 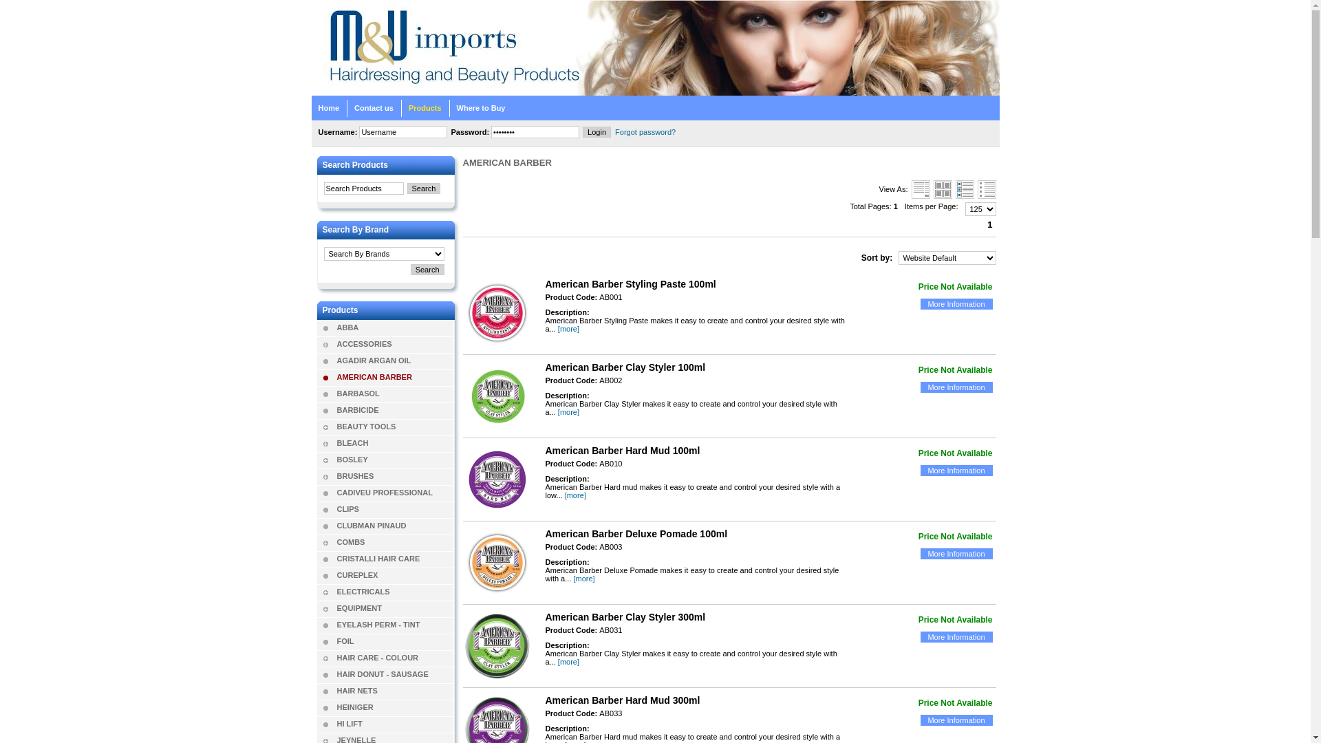 What do you see at coordinates (956, 471) in the screenshot?
I see `More Information` at bounding box center [956, 471].